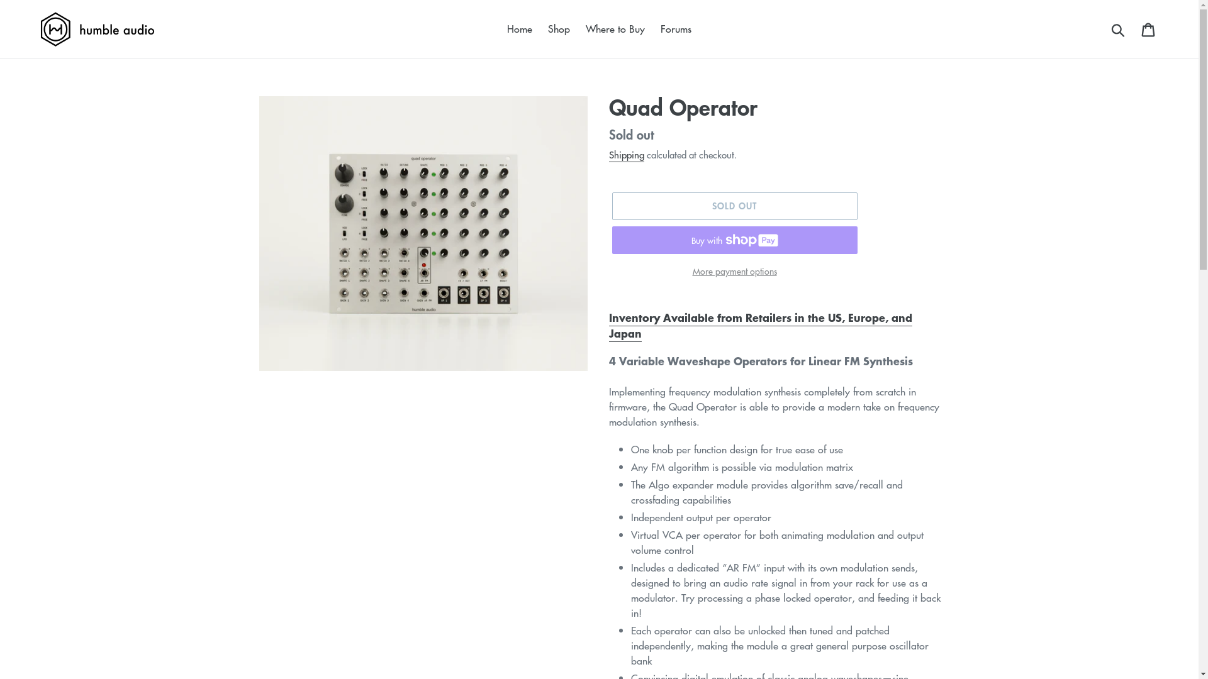 Image resolution: width=1208 pixels, height=679 pixels. What do you see at coordinates (615, 29) in the screenshot?
I see `Where to Buy` at bounding box center [615, 29].